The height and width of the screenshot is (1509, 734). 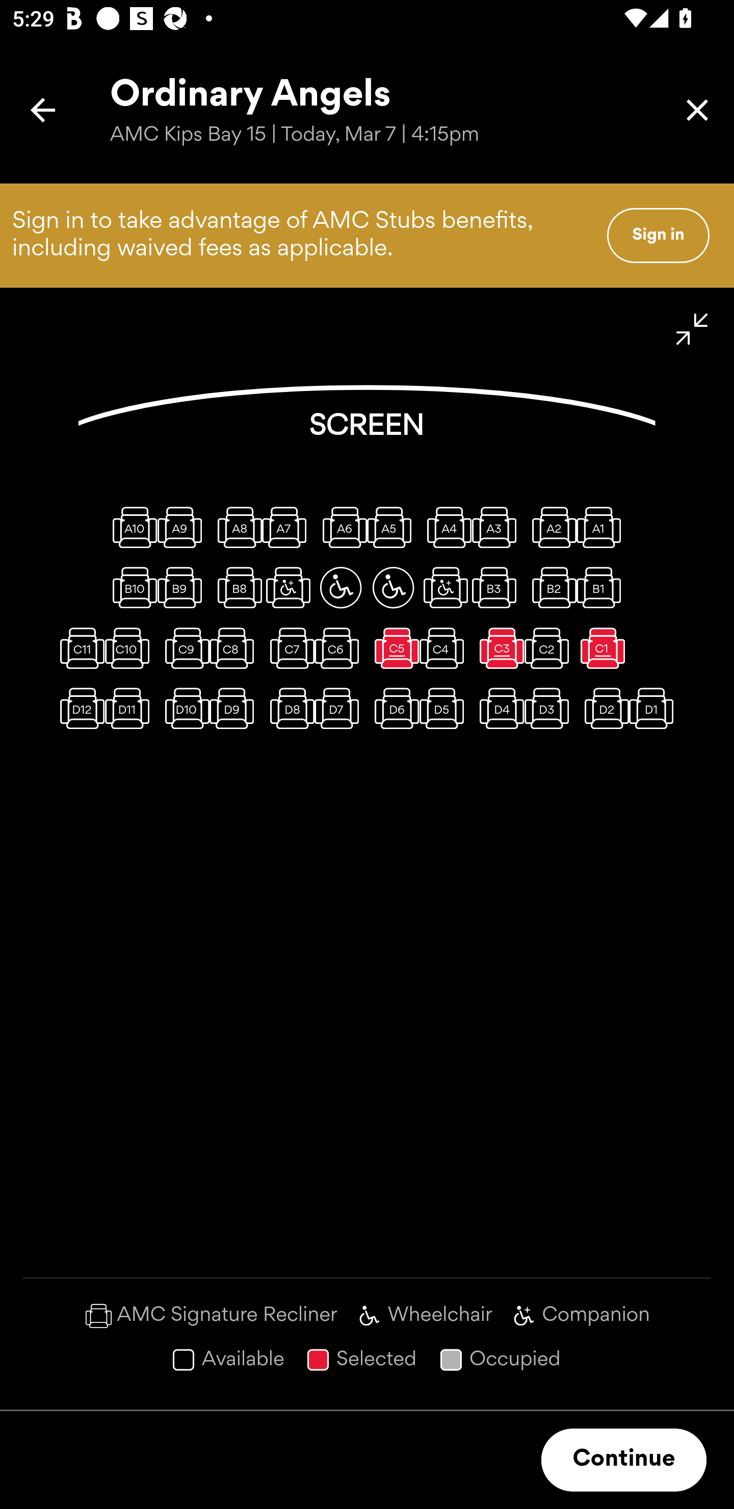 I want to click on B10, Regular seat, available, so click(x=131, y=587).